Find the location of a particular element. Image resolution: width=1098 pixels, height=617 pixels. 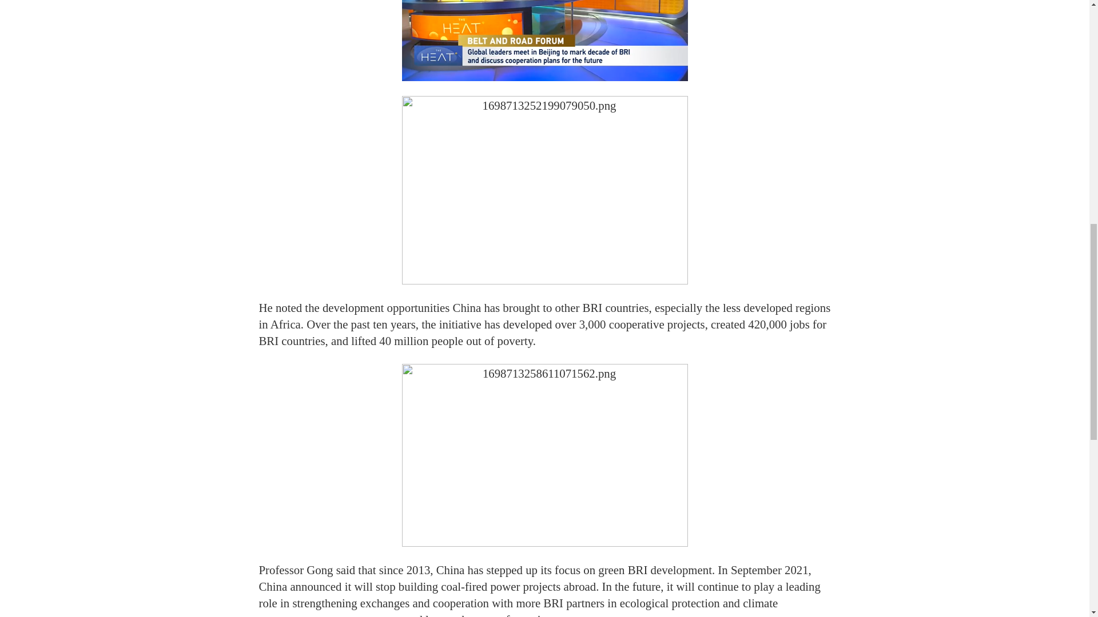

1698713238818075189.png is located at coordinates (544, 40).